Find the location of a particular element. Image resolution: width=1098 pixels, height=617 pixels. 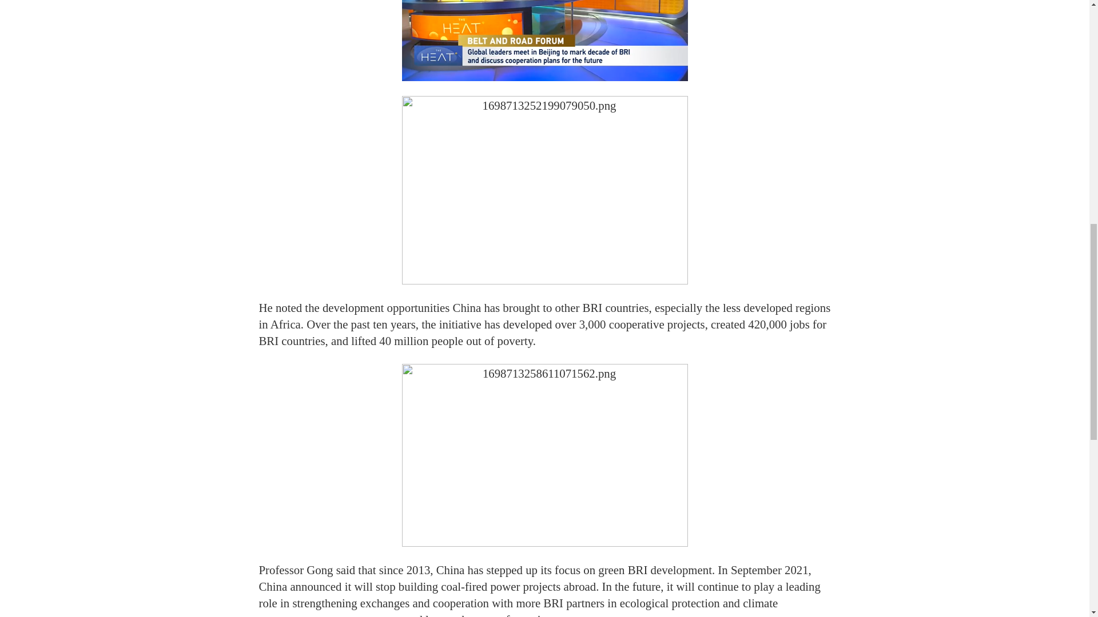

1698713238818075189.png is located at coordinates (544, 40).